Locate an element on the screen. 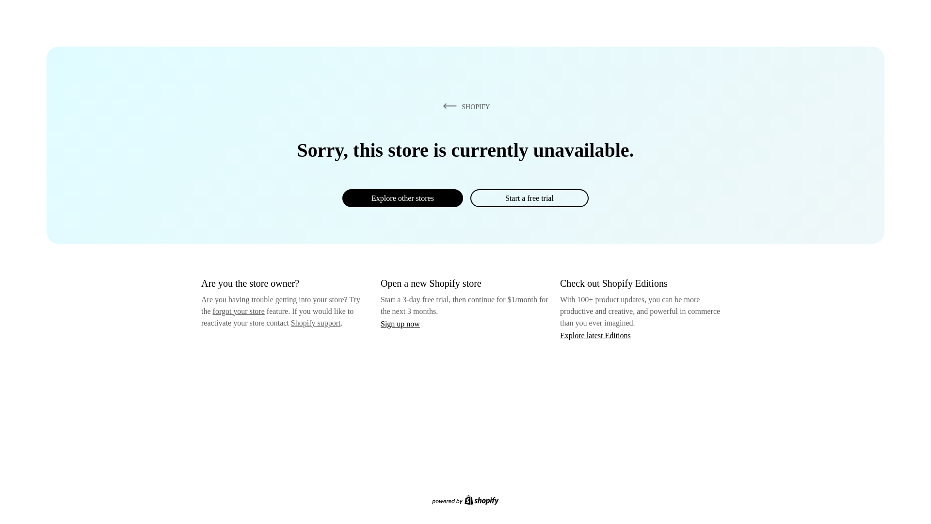 This screenshot has height=524, width=931. forgot your store is located at coordinates (239, 311).